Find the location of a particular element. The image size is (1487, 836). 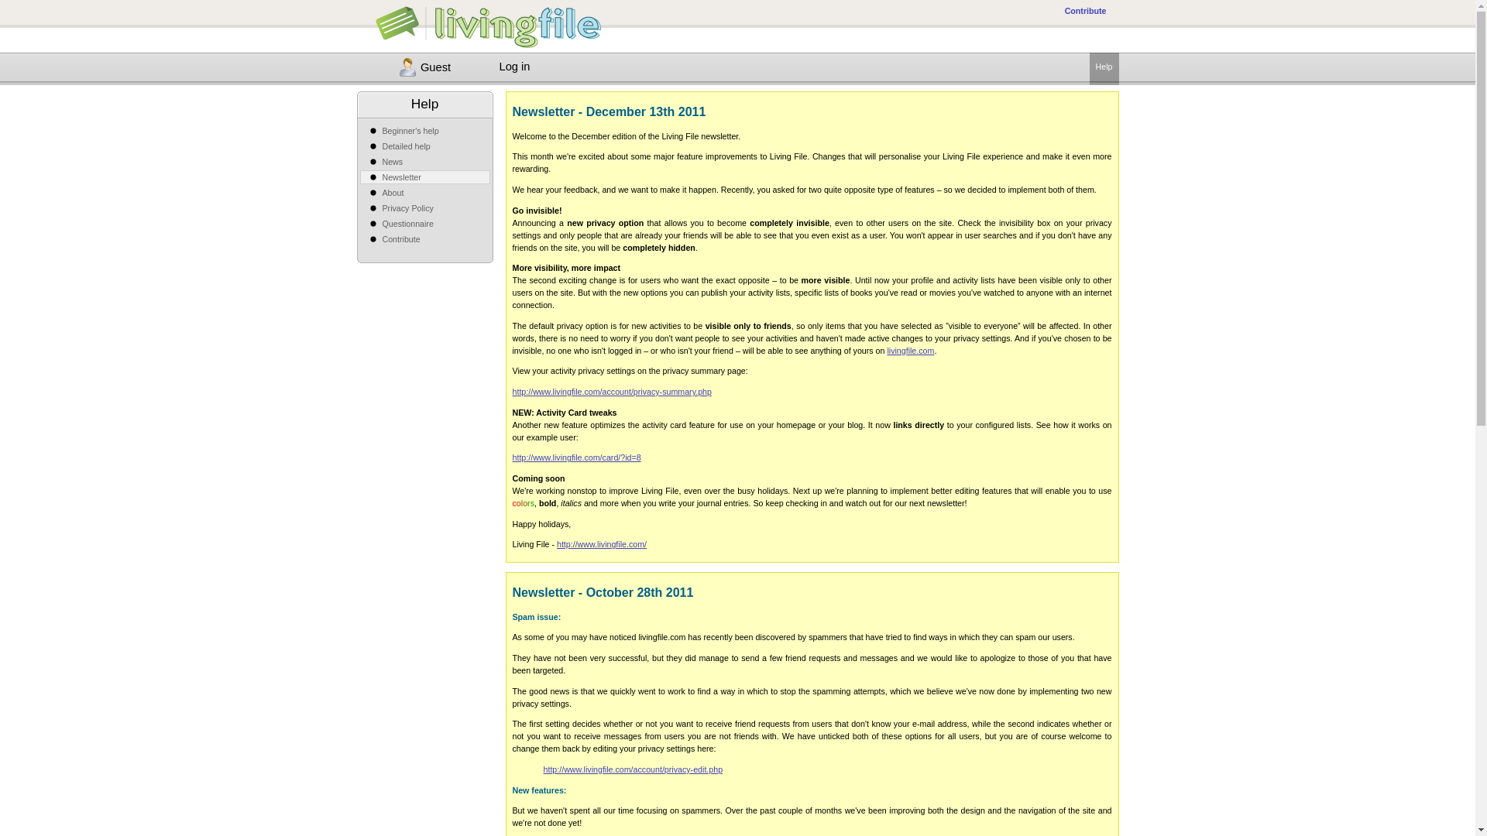

Contribute is located at coordinates (401, 239).